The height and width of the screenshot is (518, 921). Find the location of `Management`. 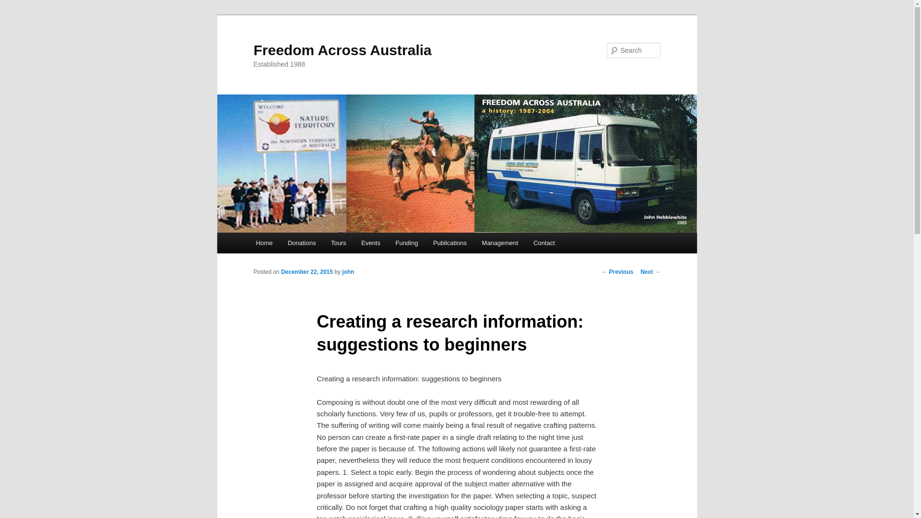

Management is located at coordinates (500, 243).